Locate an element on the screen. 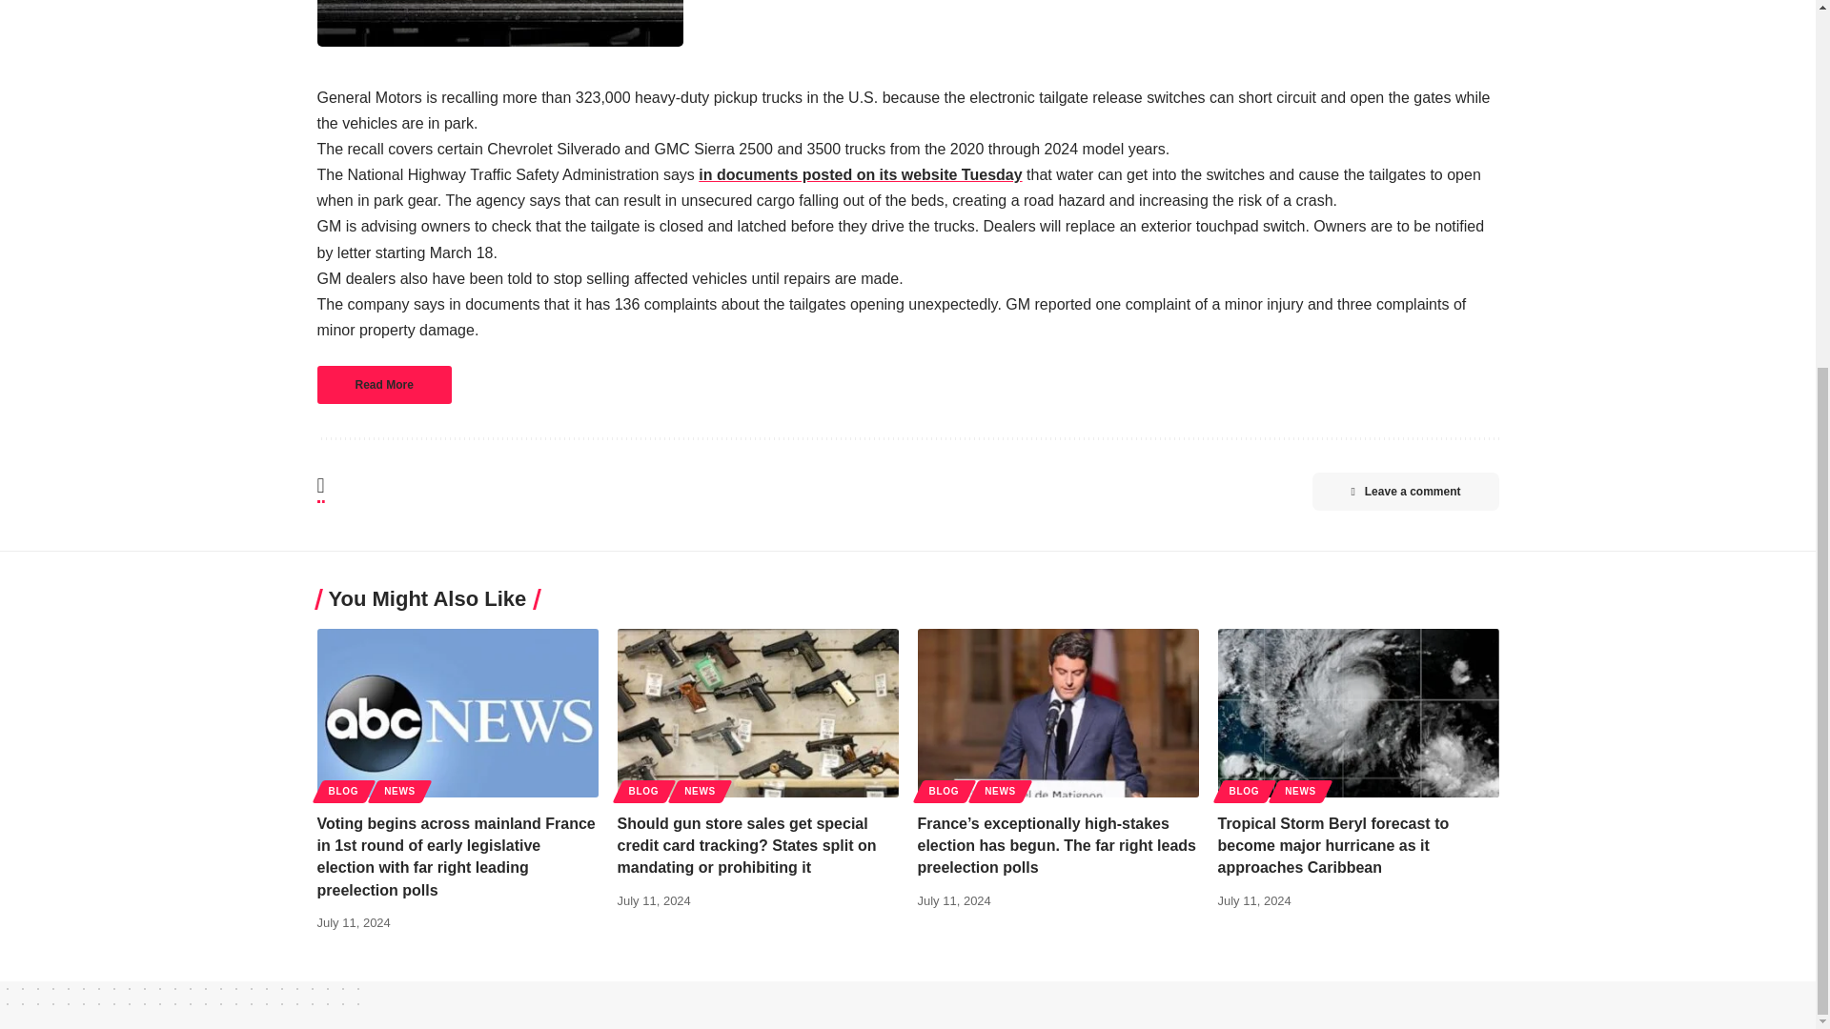 Image resolution: width=1830 pixels, height=1029 pixels. NEWS is located at coordinates (1300, 791).